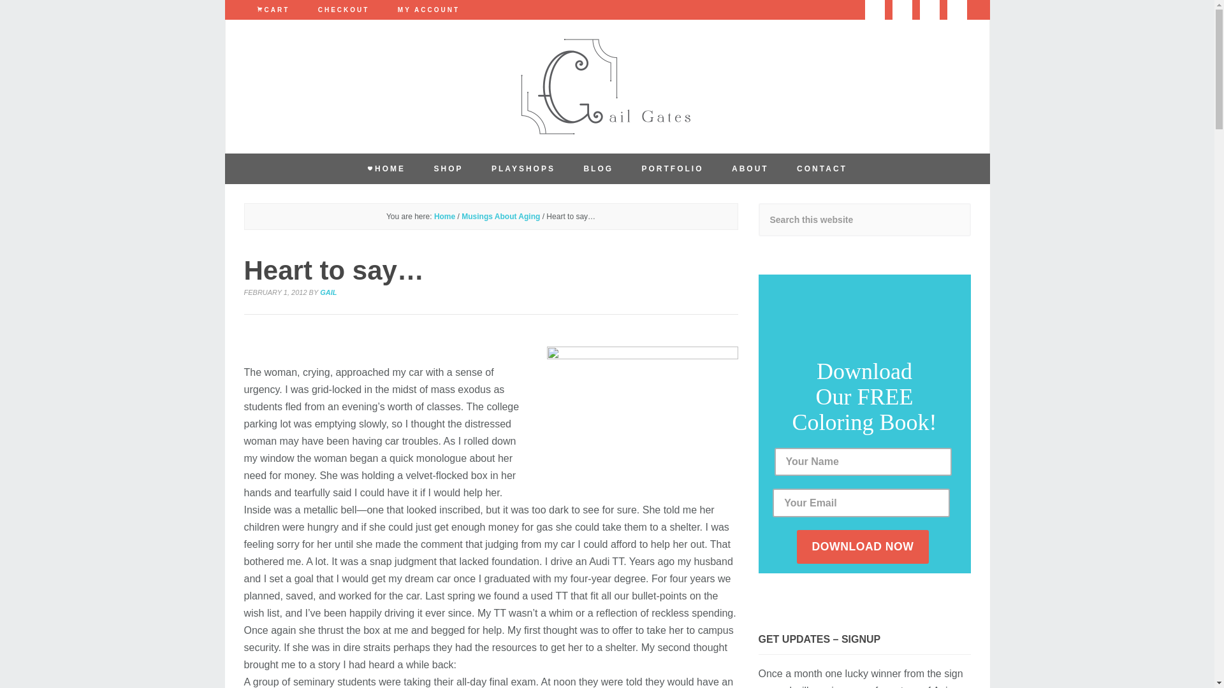  I want to click on CART, so click(273, 10).